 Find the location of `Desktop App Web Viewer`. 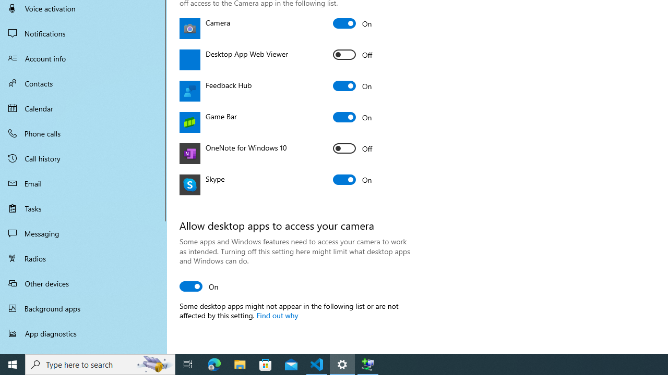

Desktop App Web Viewer is located at coordinates (353, 54).